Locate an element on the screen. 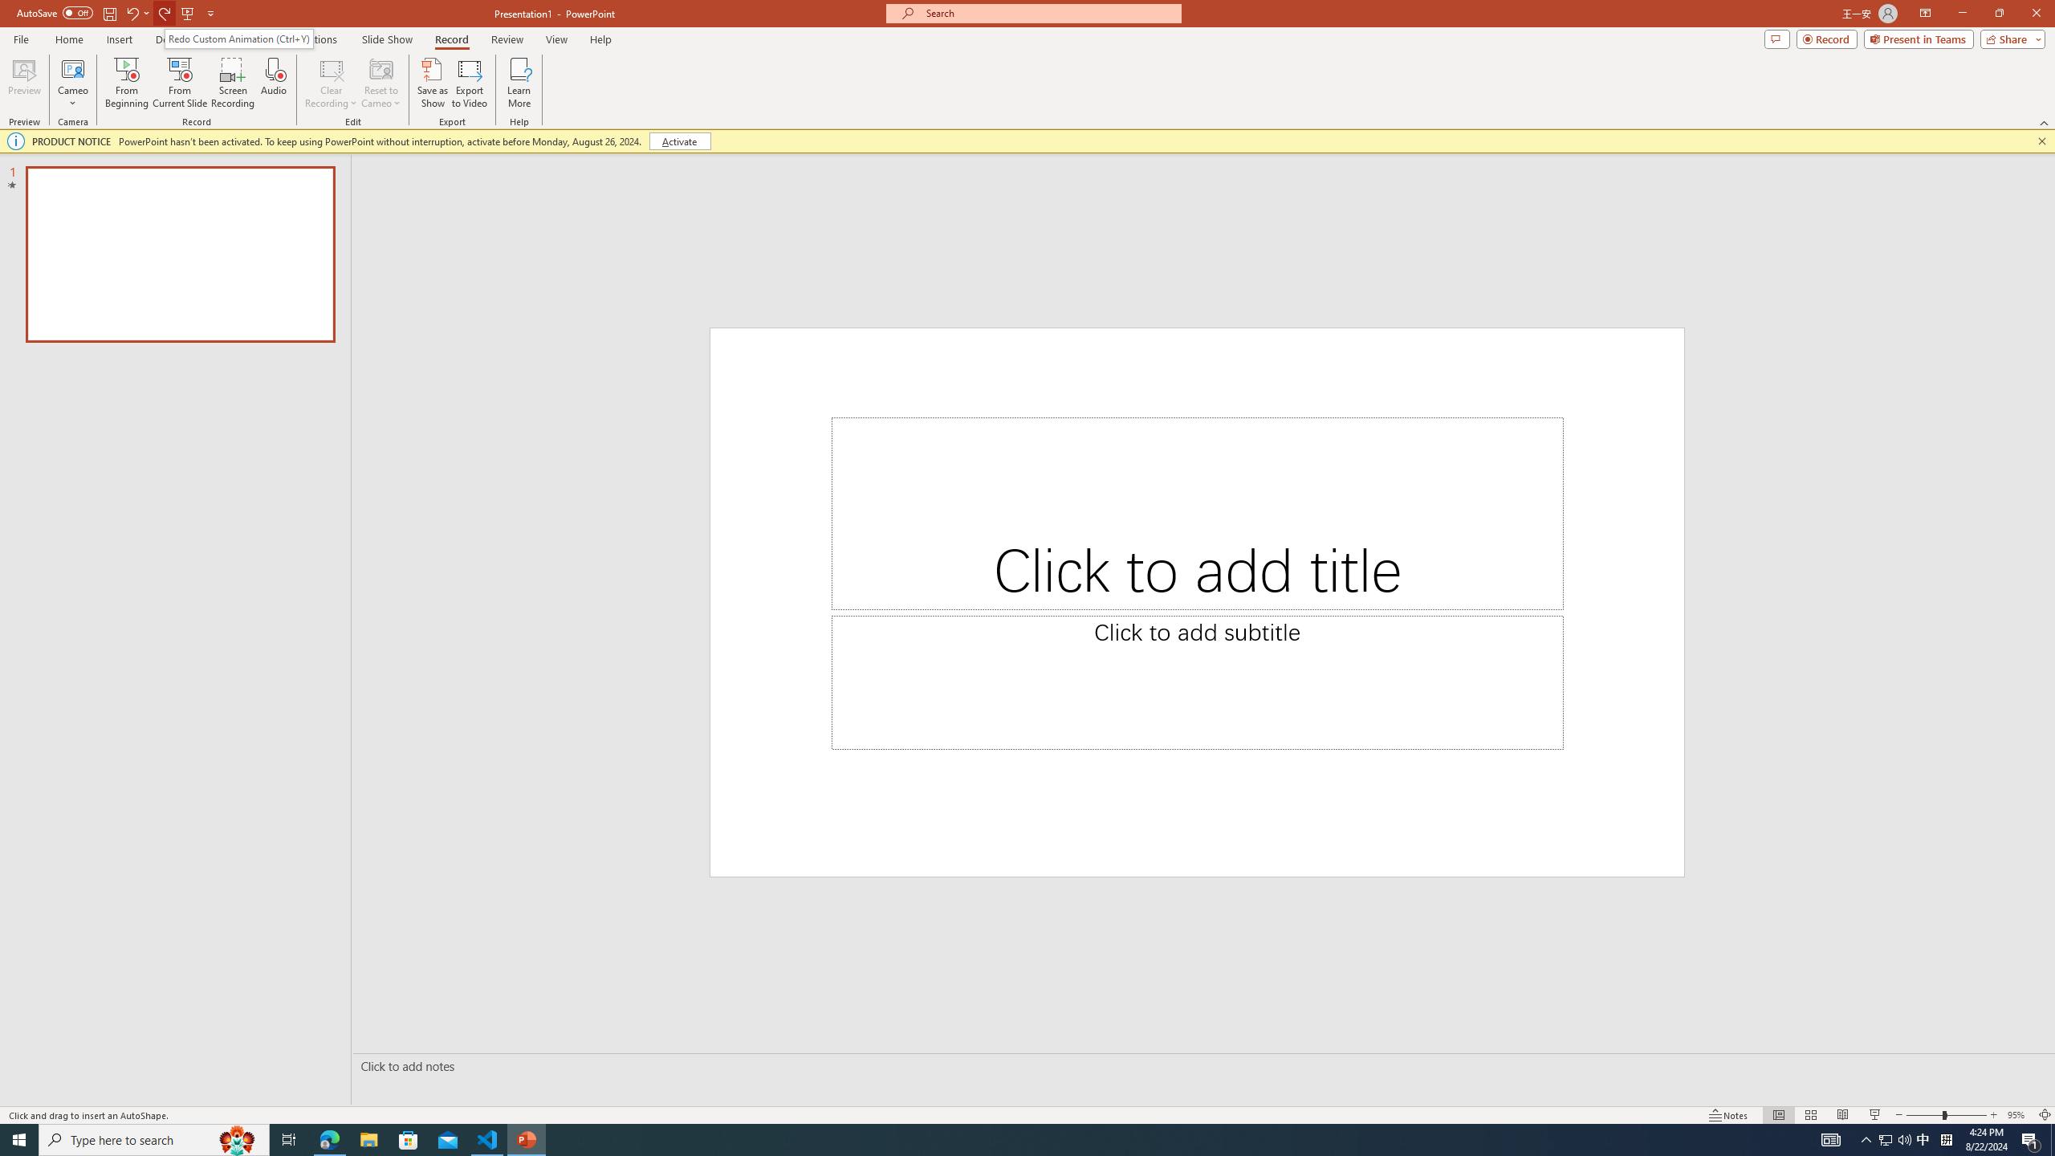 Image resolution: width=2055 pixels, height=1156 pixels. From Beginning... is located at coordinates (126, 83).